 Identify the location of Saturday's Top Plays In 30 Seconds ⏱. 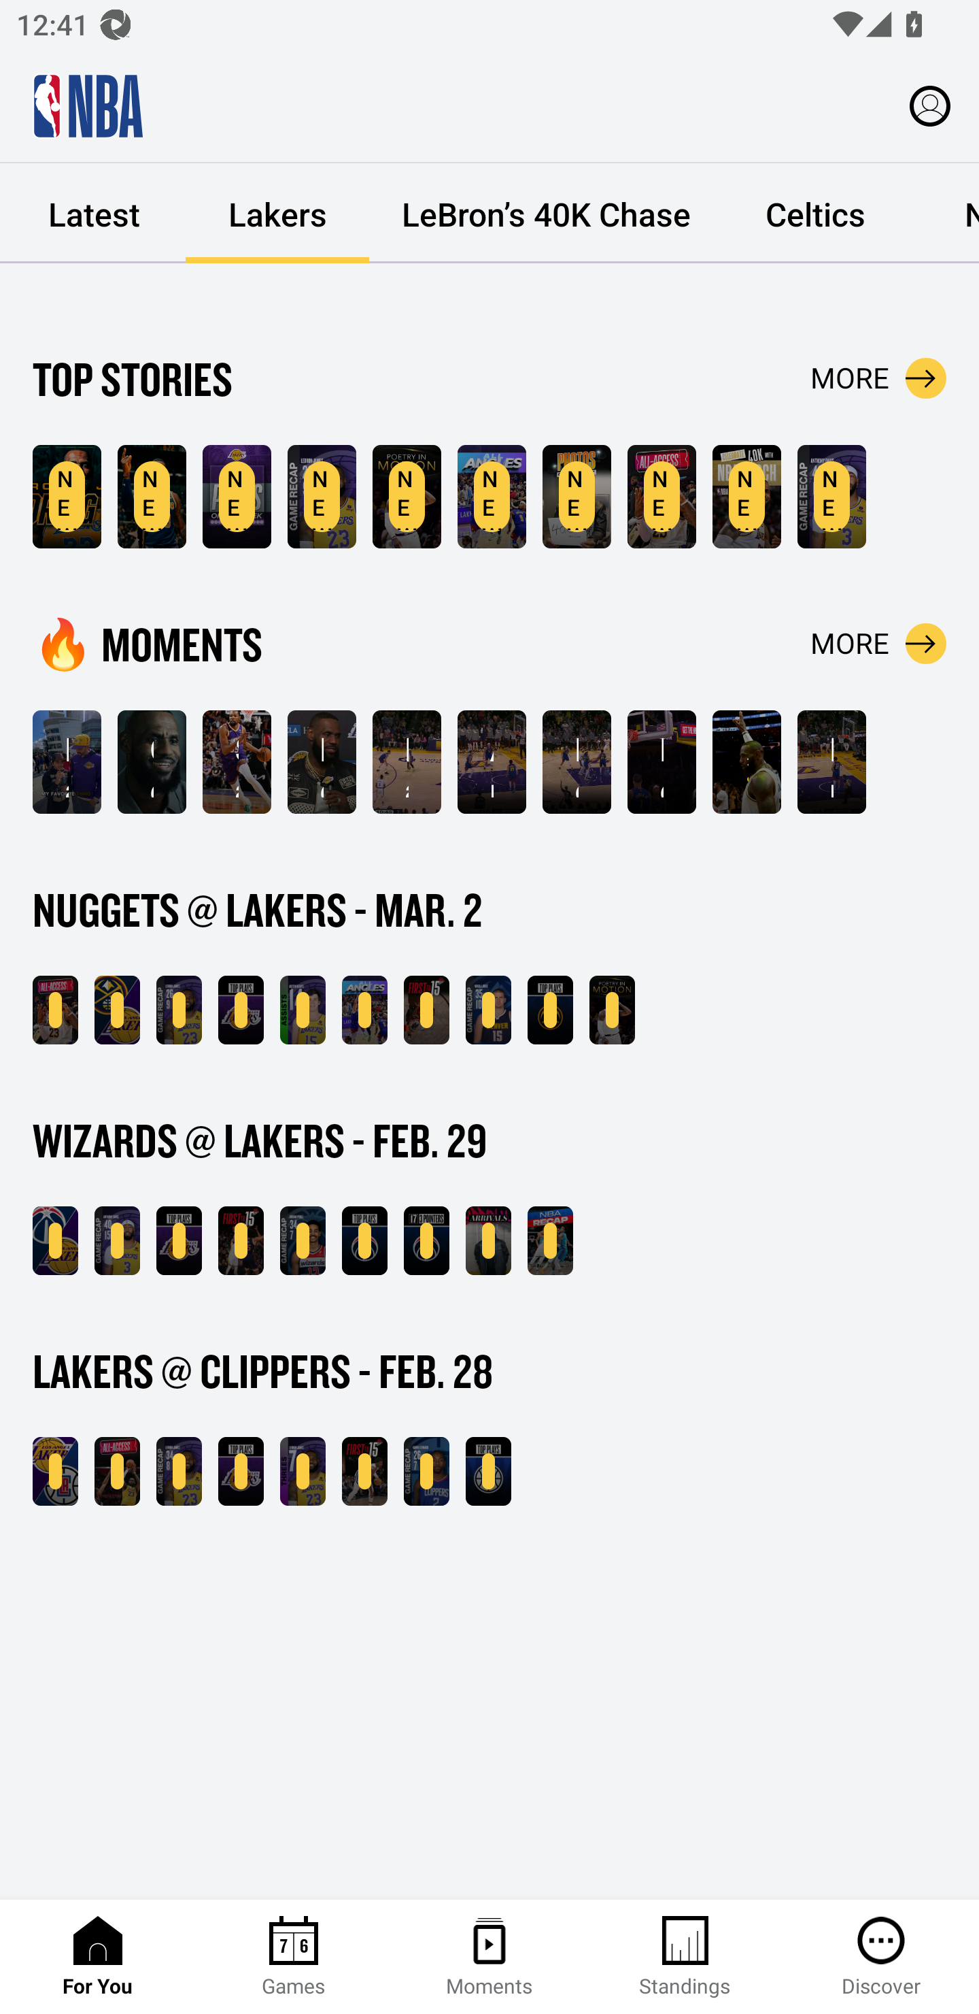
(237, 762).